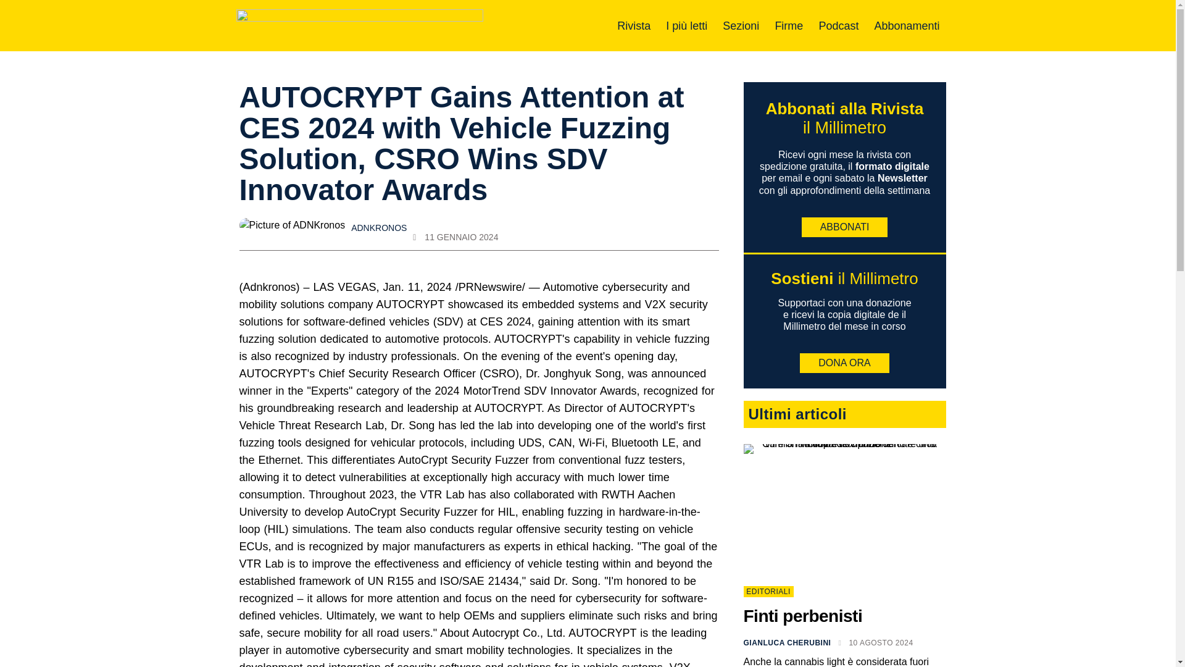 Image resolution: width=1185 pixels, height=667 pixels. What do you see at coordinates (838, 26) in the screenshot?
I see `Podcast` at bounding box center [838, 26].